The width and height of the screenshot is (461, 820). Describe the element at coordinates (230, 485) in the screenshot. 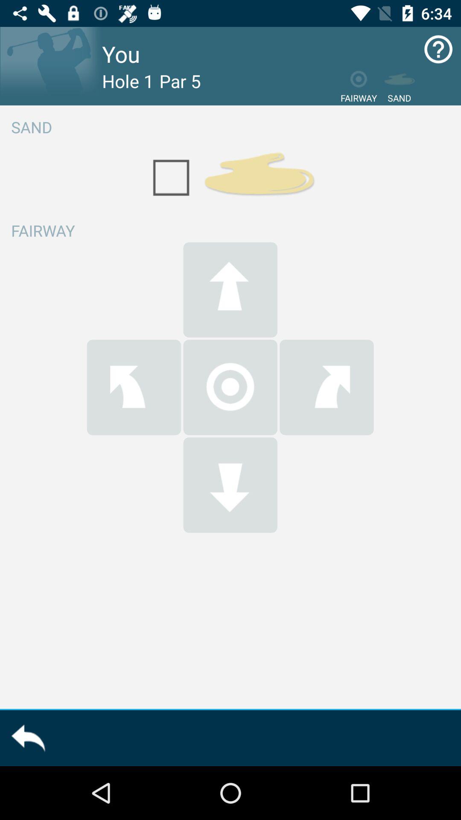

I see `ball landed below hole` at that location.